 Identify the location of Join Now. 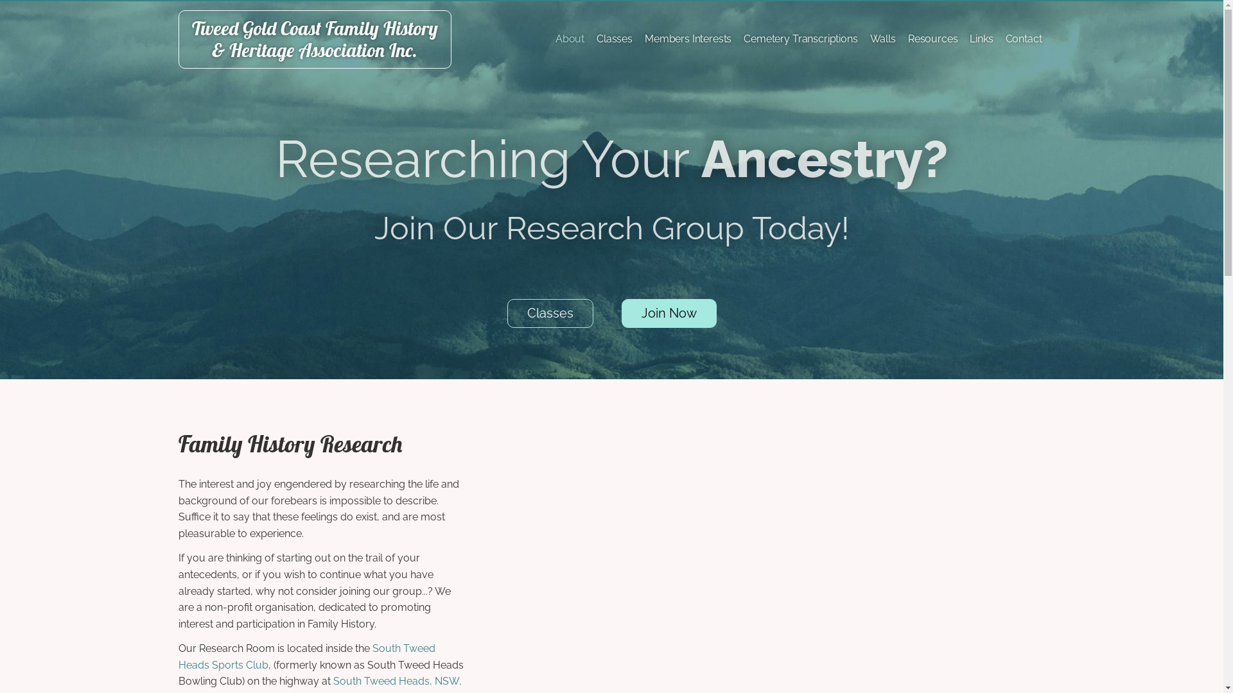
(669, 313).